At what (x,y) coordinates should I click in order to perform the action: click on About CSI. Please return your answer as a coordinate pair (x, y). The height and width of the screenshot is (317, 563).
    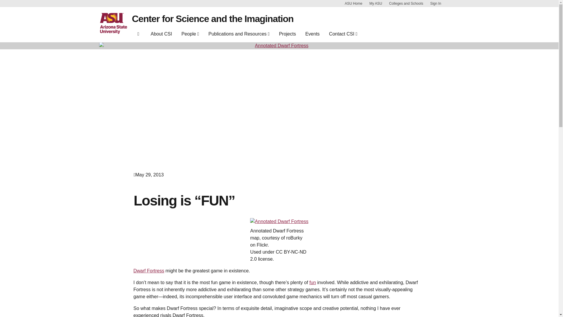
    Looking at the image, I should click on (161, 35).